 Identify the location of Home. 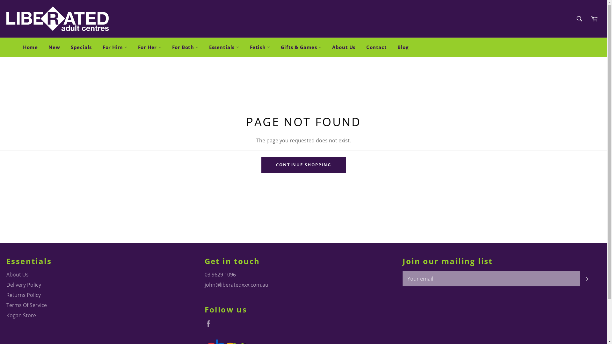
(30, 47).